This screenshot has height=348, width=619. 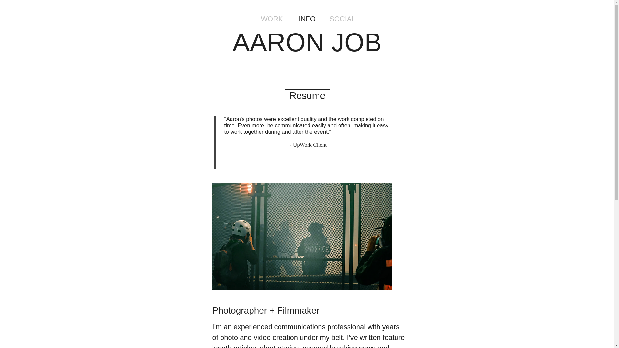 I want to click on Resume, so click(x=307, y=95).